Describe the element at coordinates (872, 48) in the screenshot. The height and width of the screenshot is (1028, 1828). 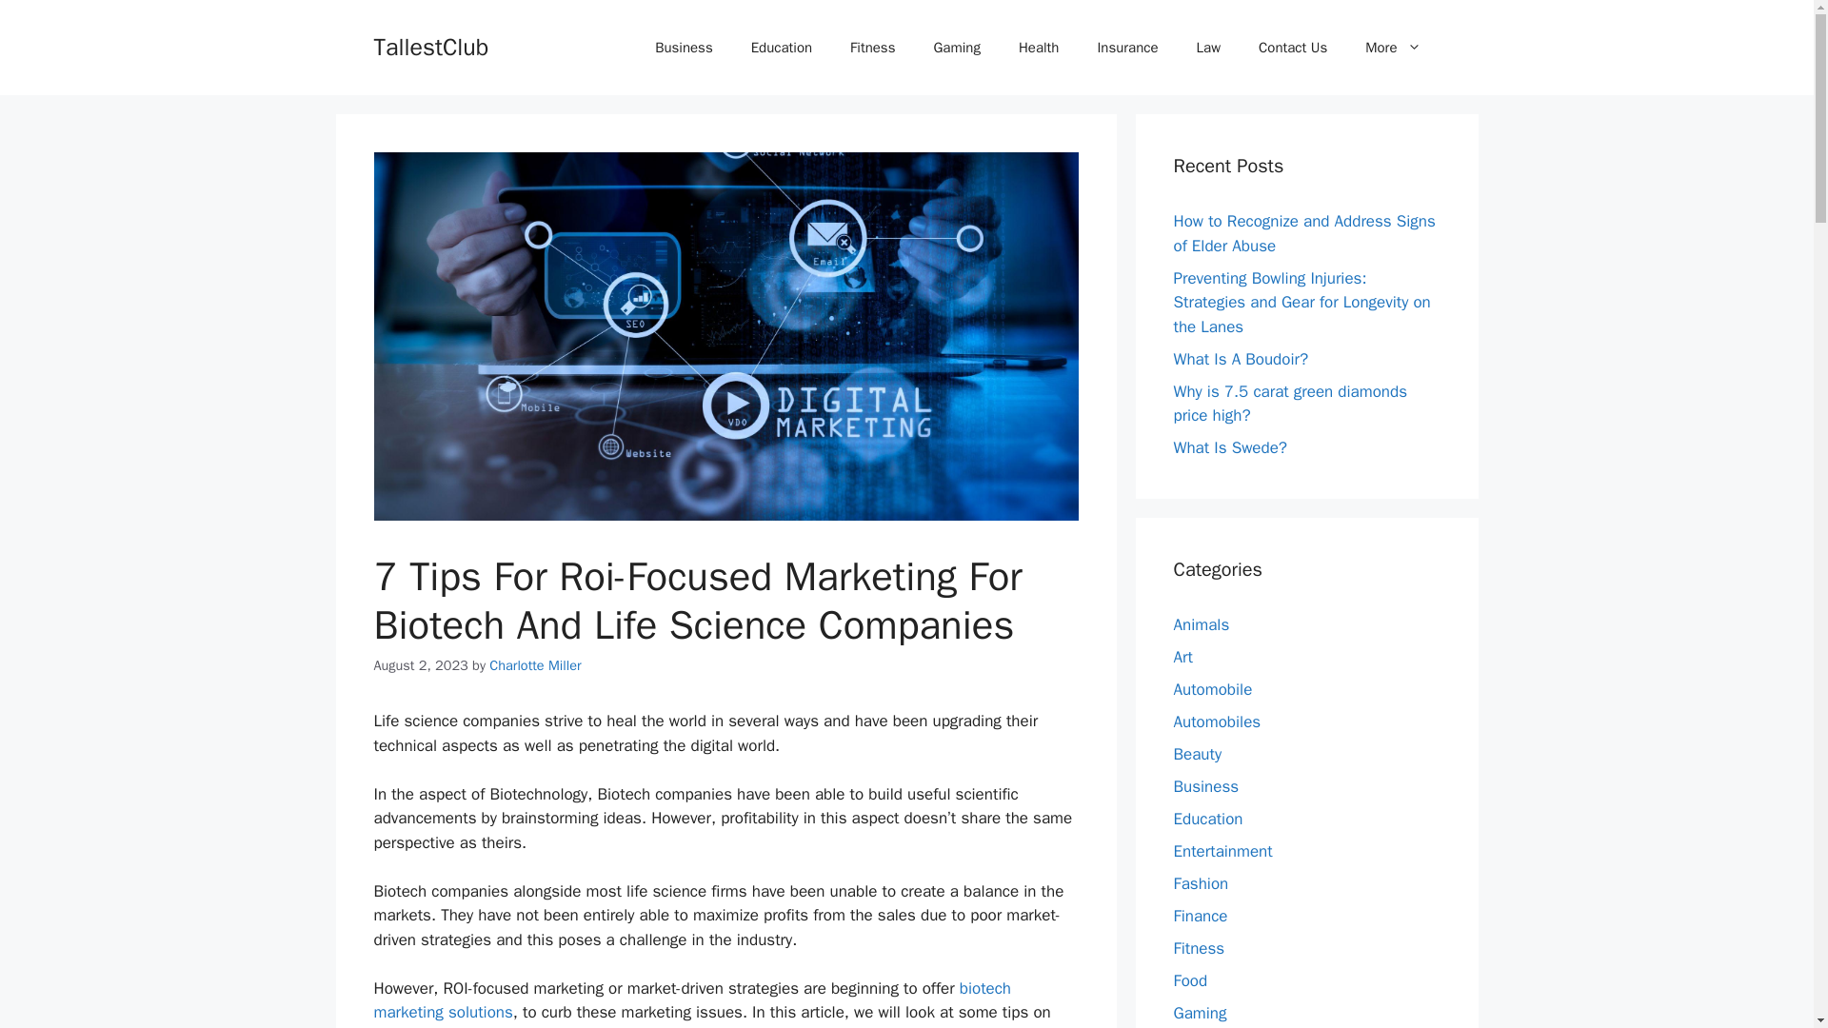
I see `Fitness` at that location.